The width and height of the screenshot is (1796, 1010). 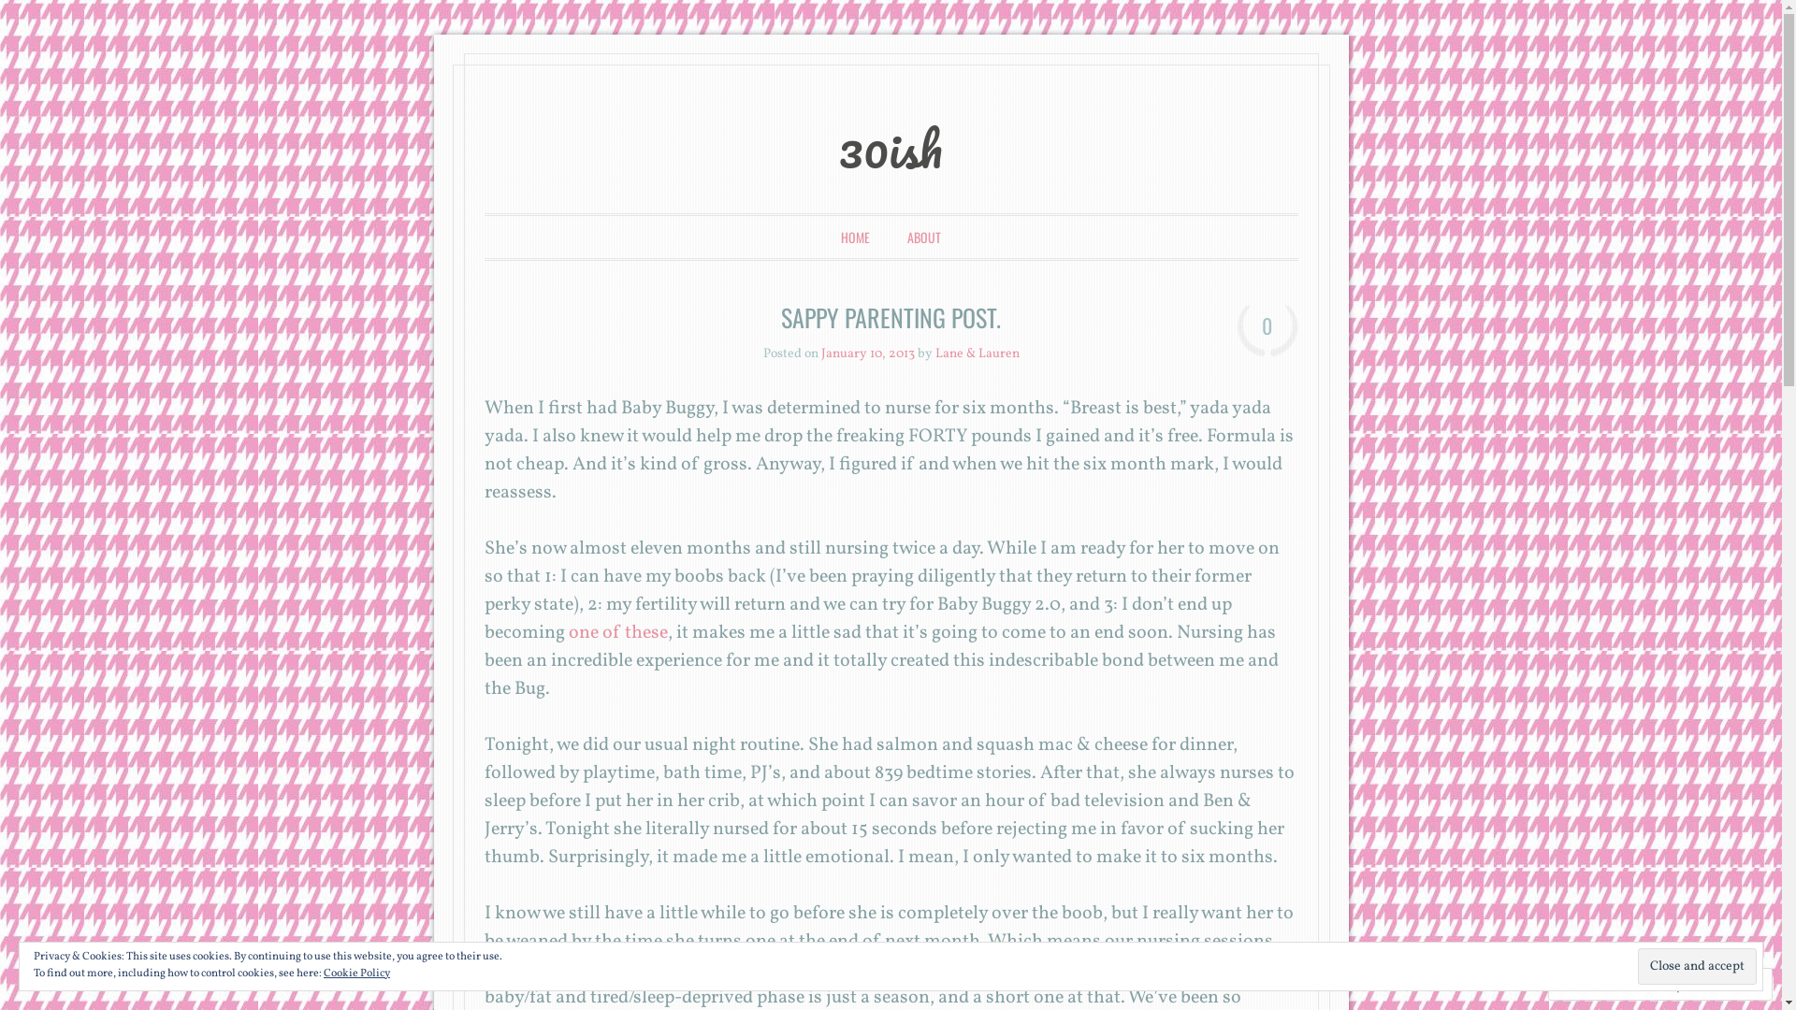 What do you see at coordinates (978, 353) in the screenshot?
I see `Lane & Lauren` at bounding box center [978, 353].